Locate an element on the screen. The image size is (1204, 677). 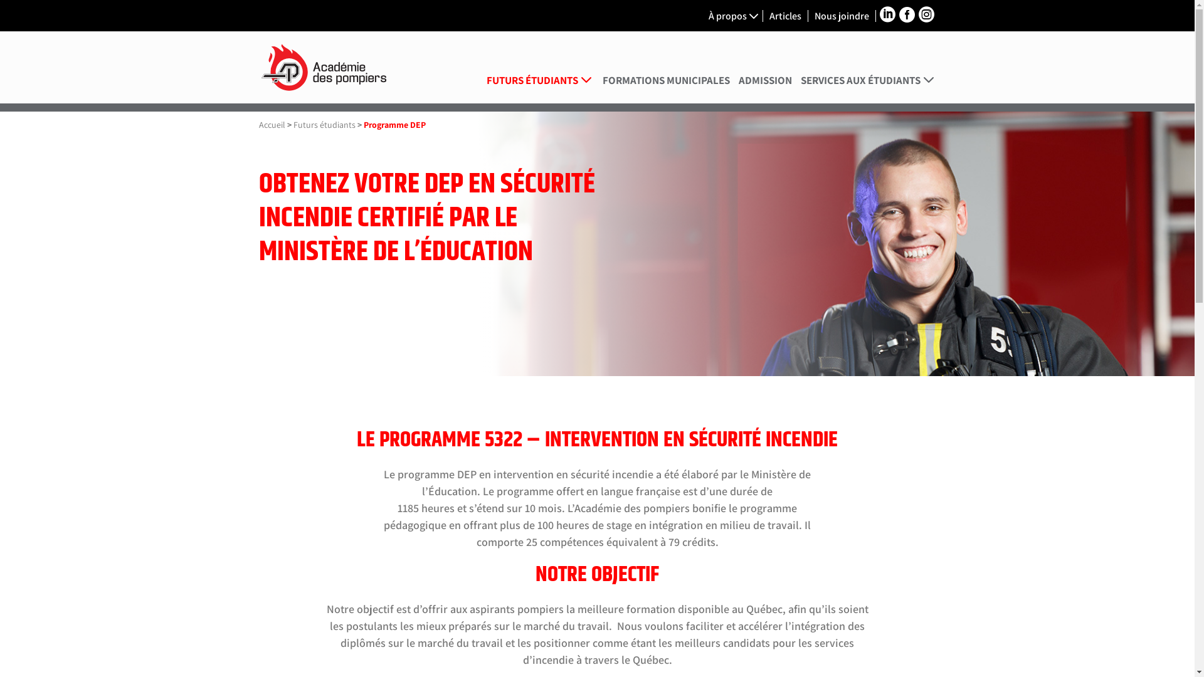
FORMATIONS MUNICIPALES is located at coordinates (666, 90).